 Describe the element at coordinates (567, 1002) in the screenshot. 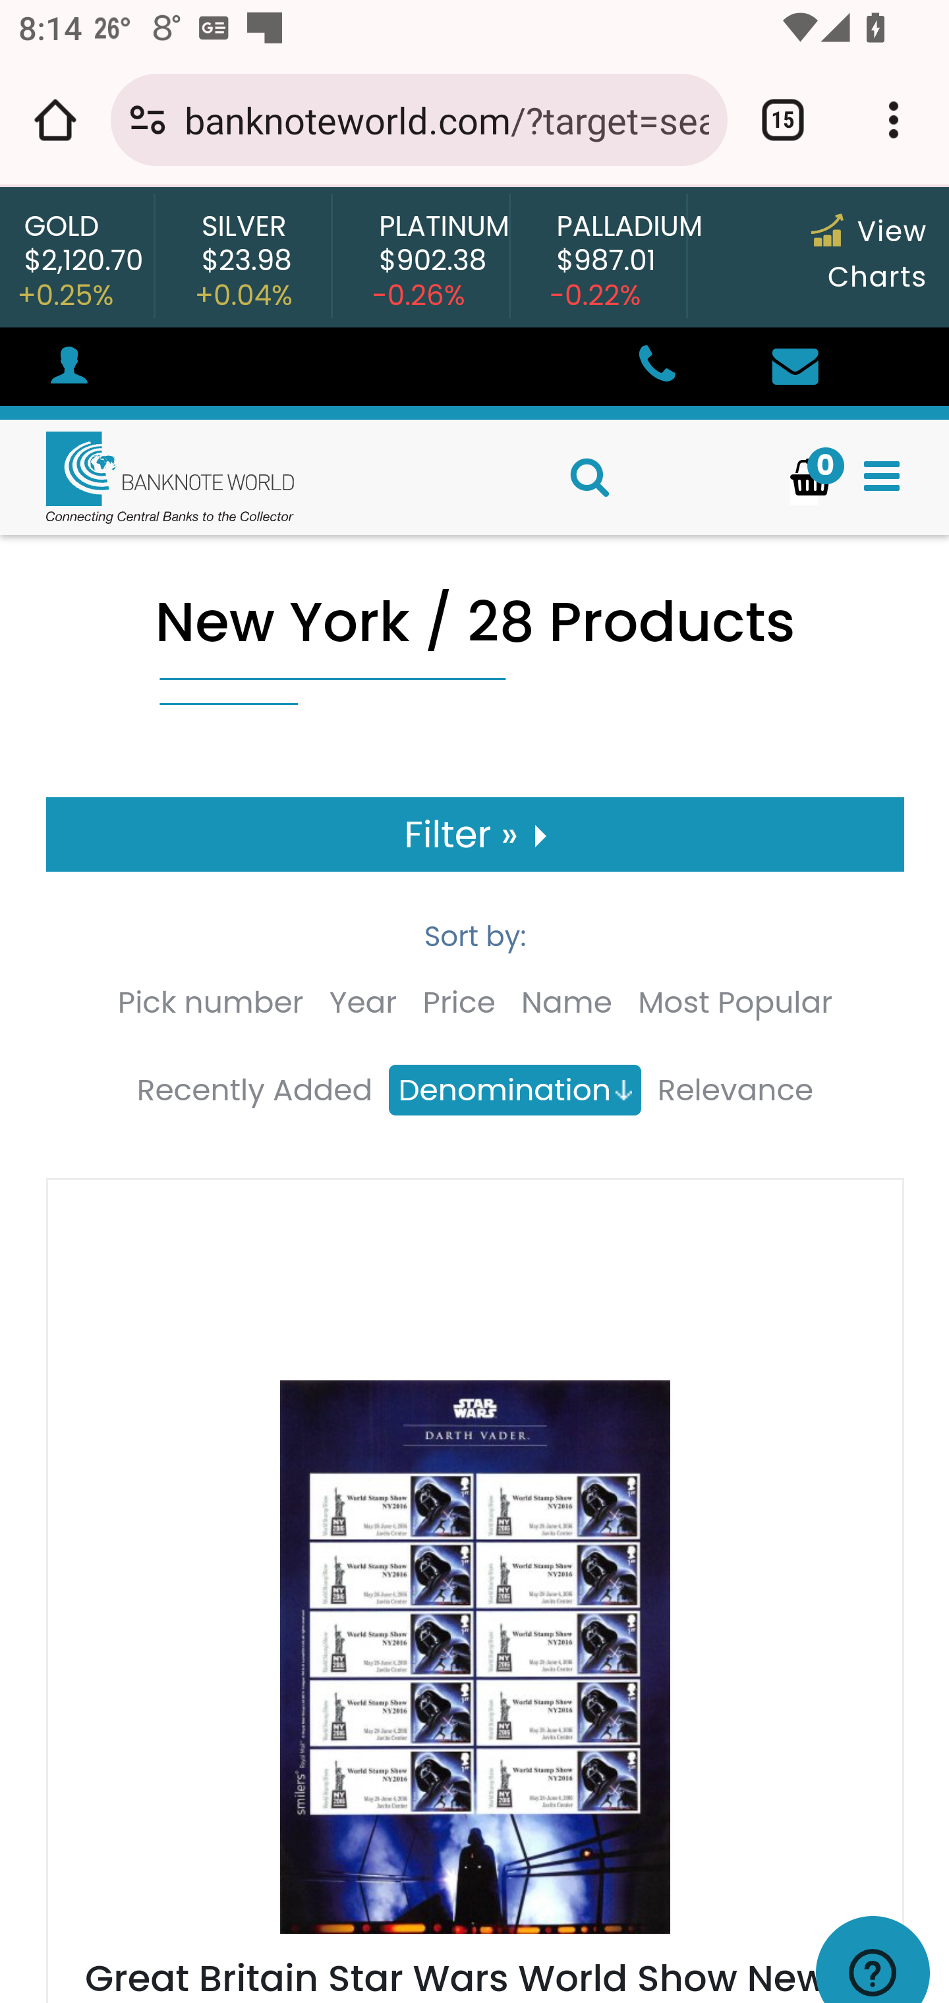

I see `Name` at that location.